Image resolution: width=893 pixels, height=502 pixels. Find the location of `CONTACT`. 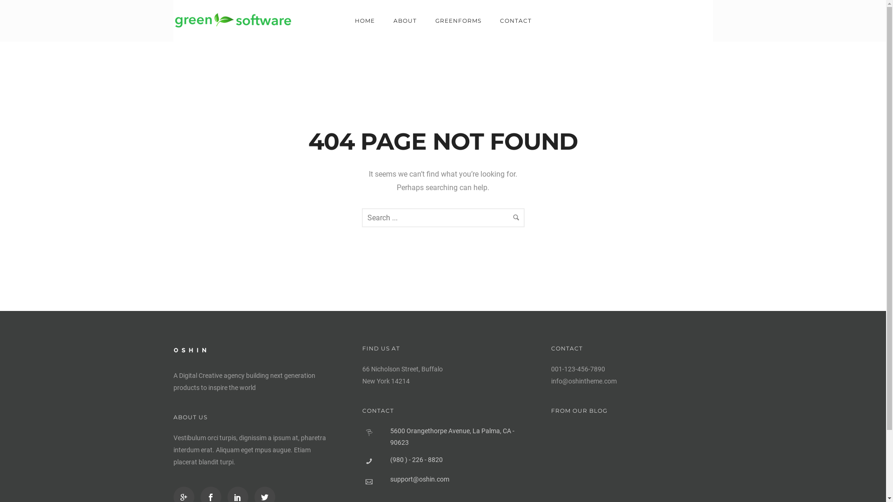

CONTACT is located at coordinates (515, 20).